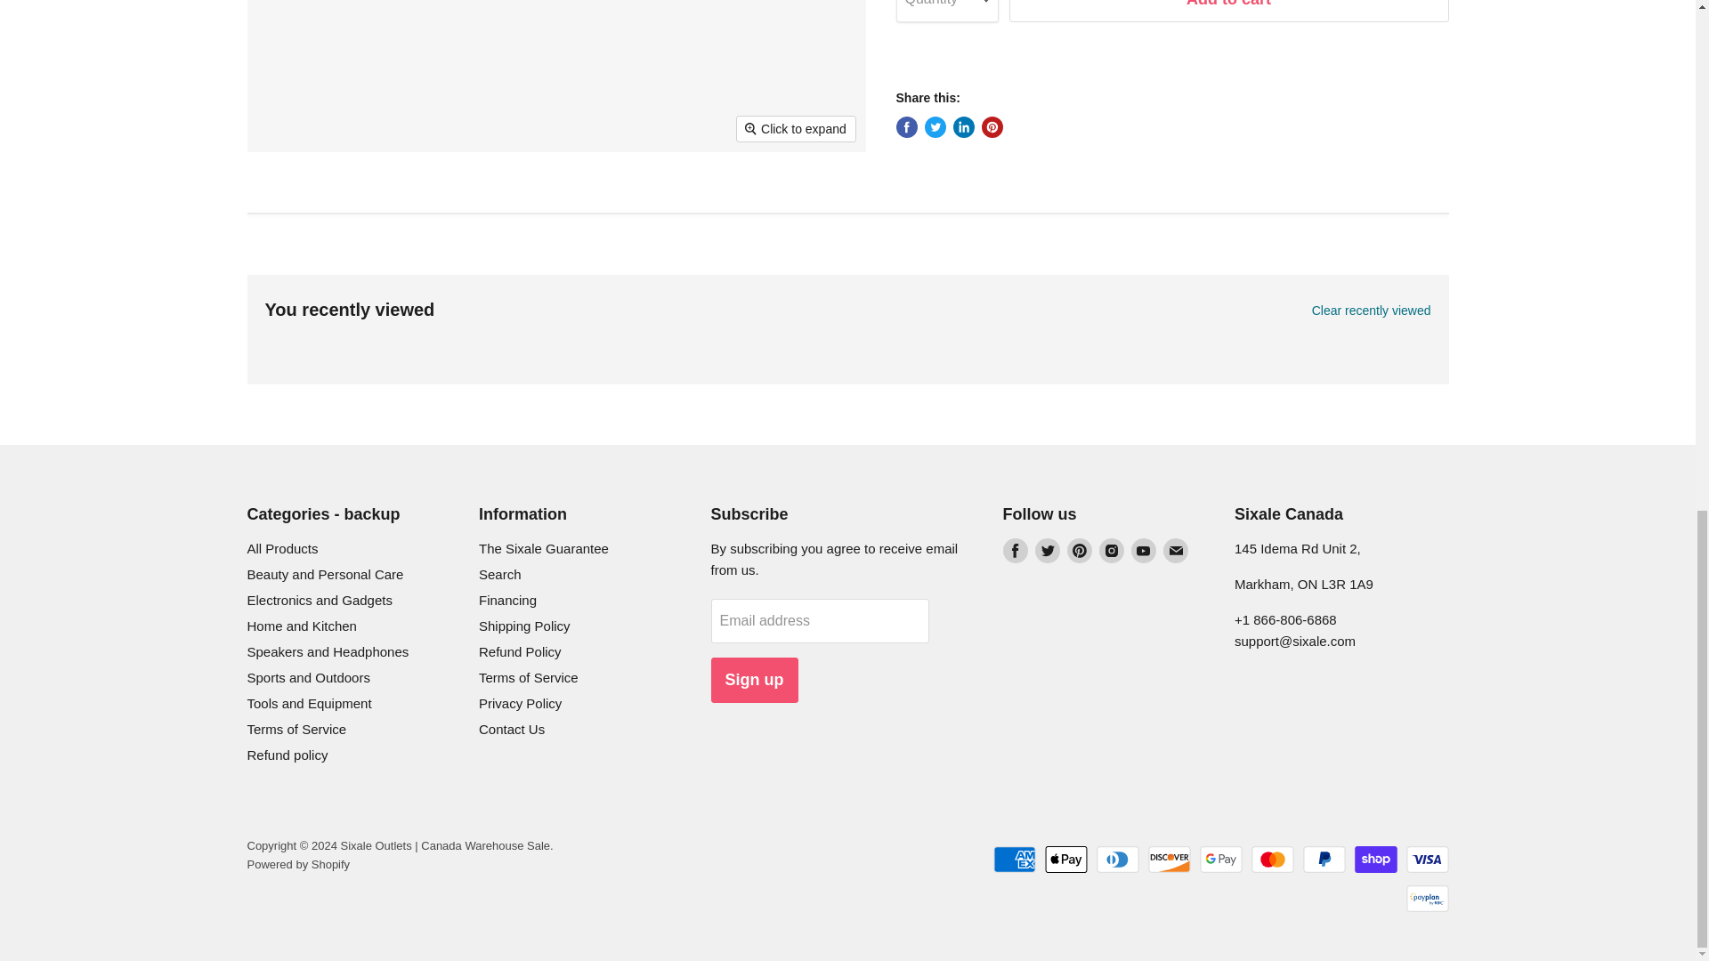  What do you see at coordinates (1111, 550) in the screenshot?
I see `Instagram` at bounding box center [1111, 550].